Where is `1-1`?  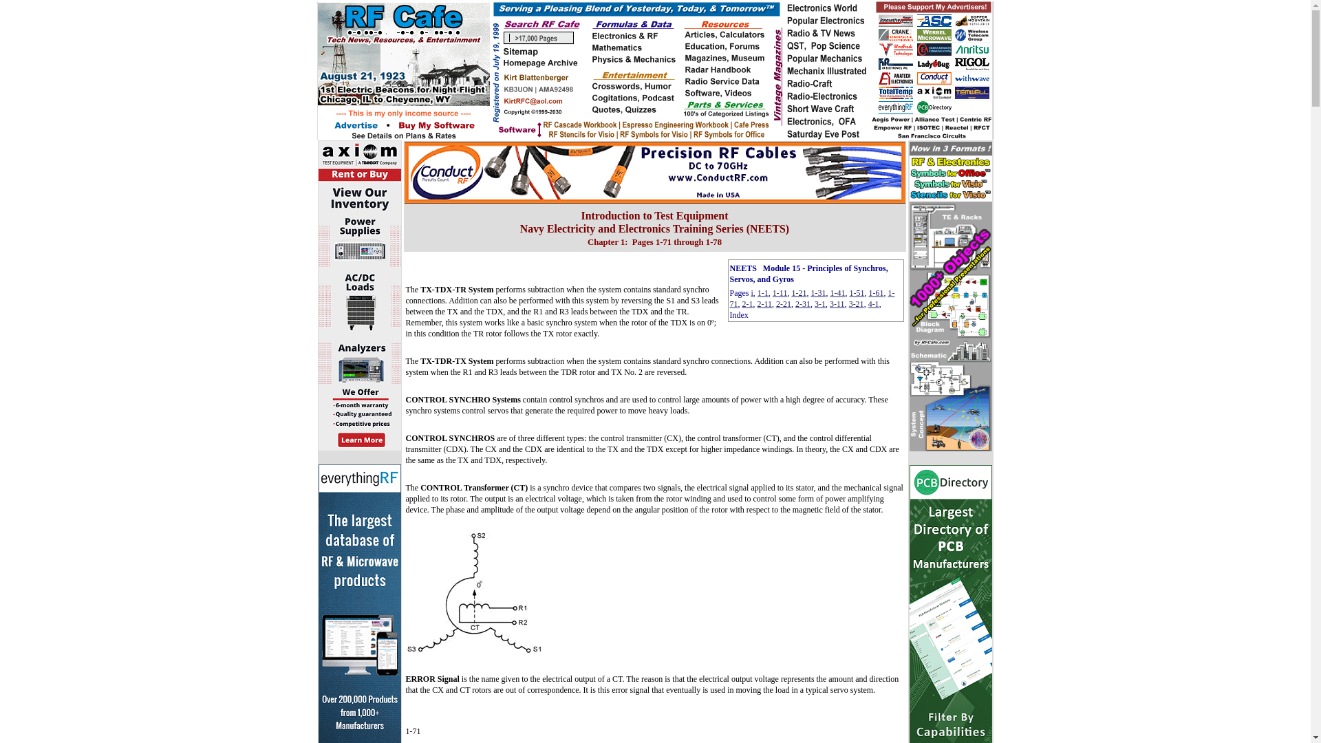
1-1 is located at coordinates (762, 293).